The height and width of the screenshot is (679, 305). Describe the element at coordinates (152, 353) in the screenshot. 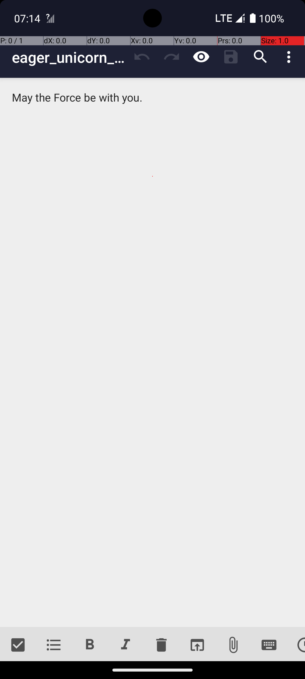

I see `May the Force be with you.
` at that location.